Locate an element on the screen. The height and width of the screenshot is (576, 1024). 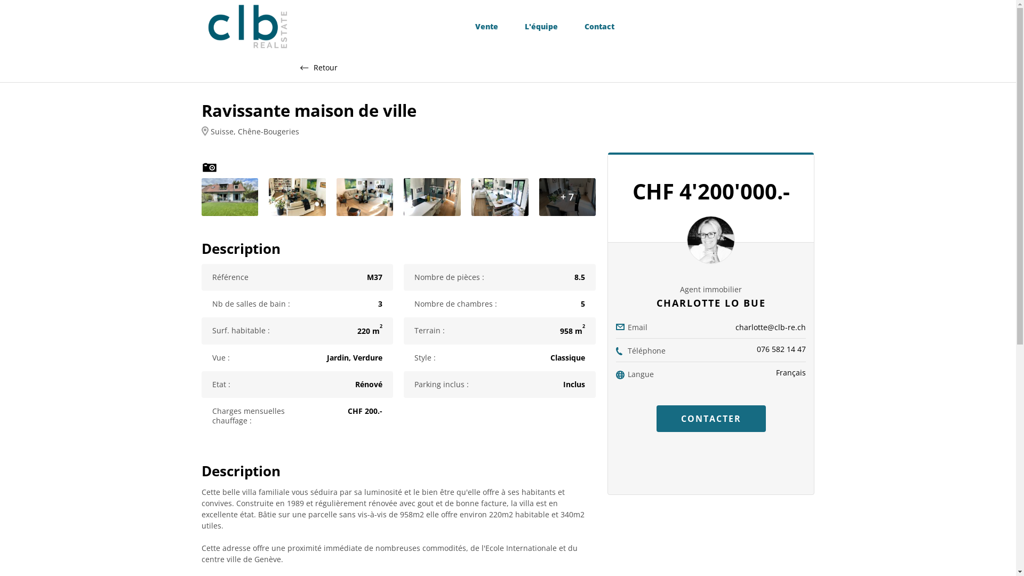
Vente is located at coordinates (486, 27).